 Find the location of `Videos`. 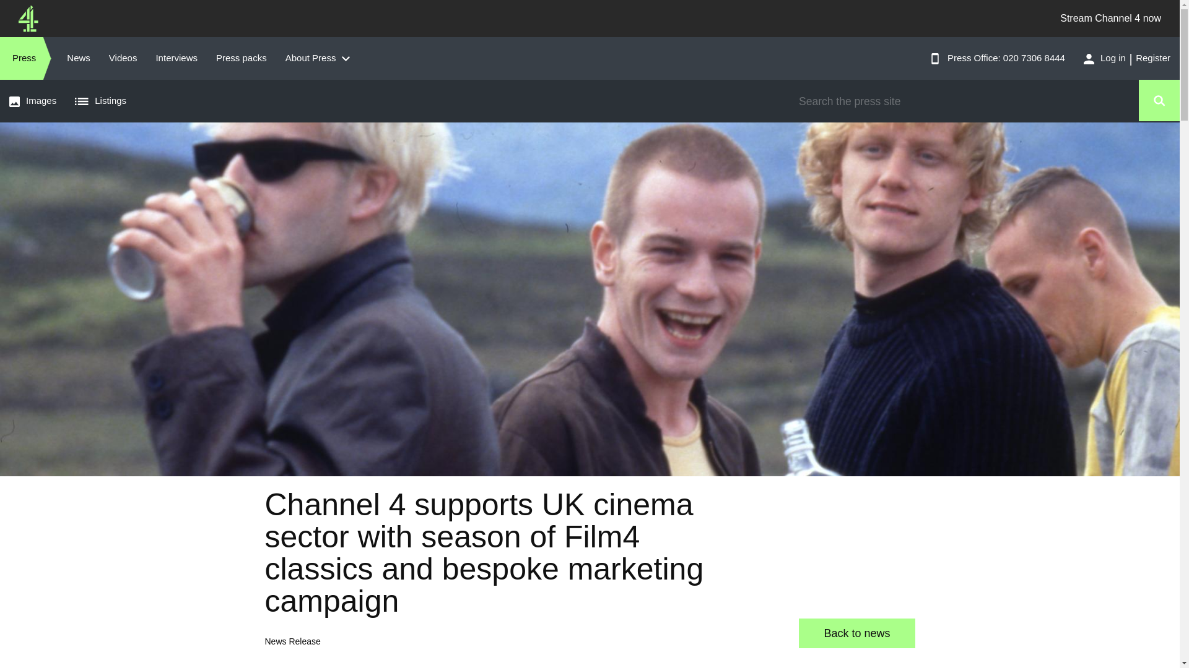

Videos is located at coordinates (123, 58).